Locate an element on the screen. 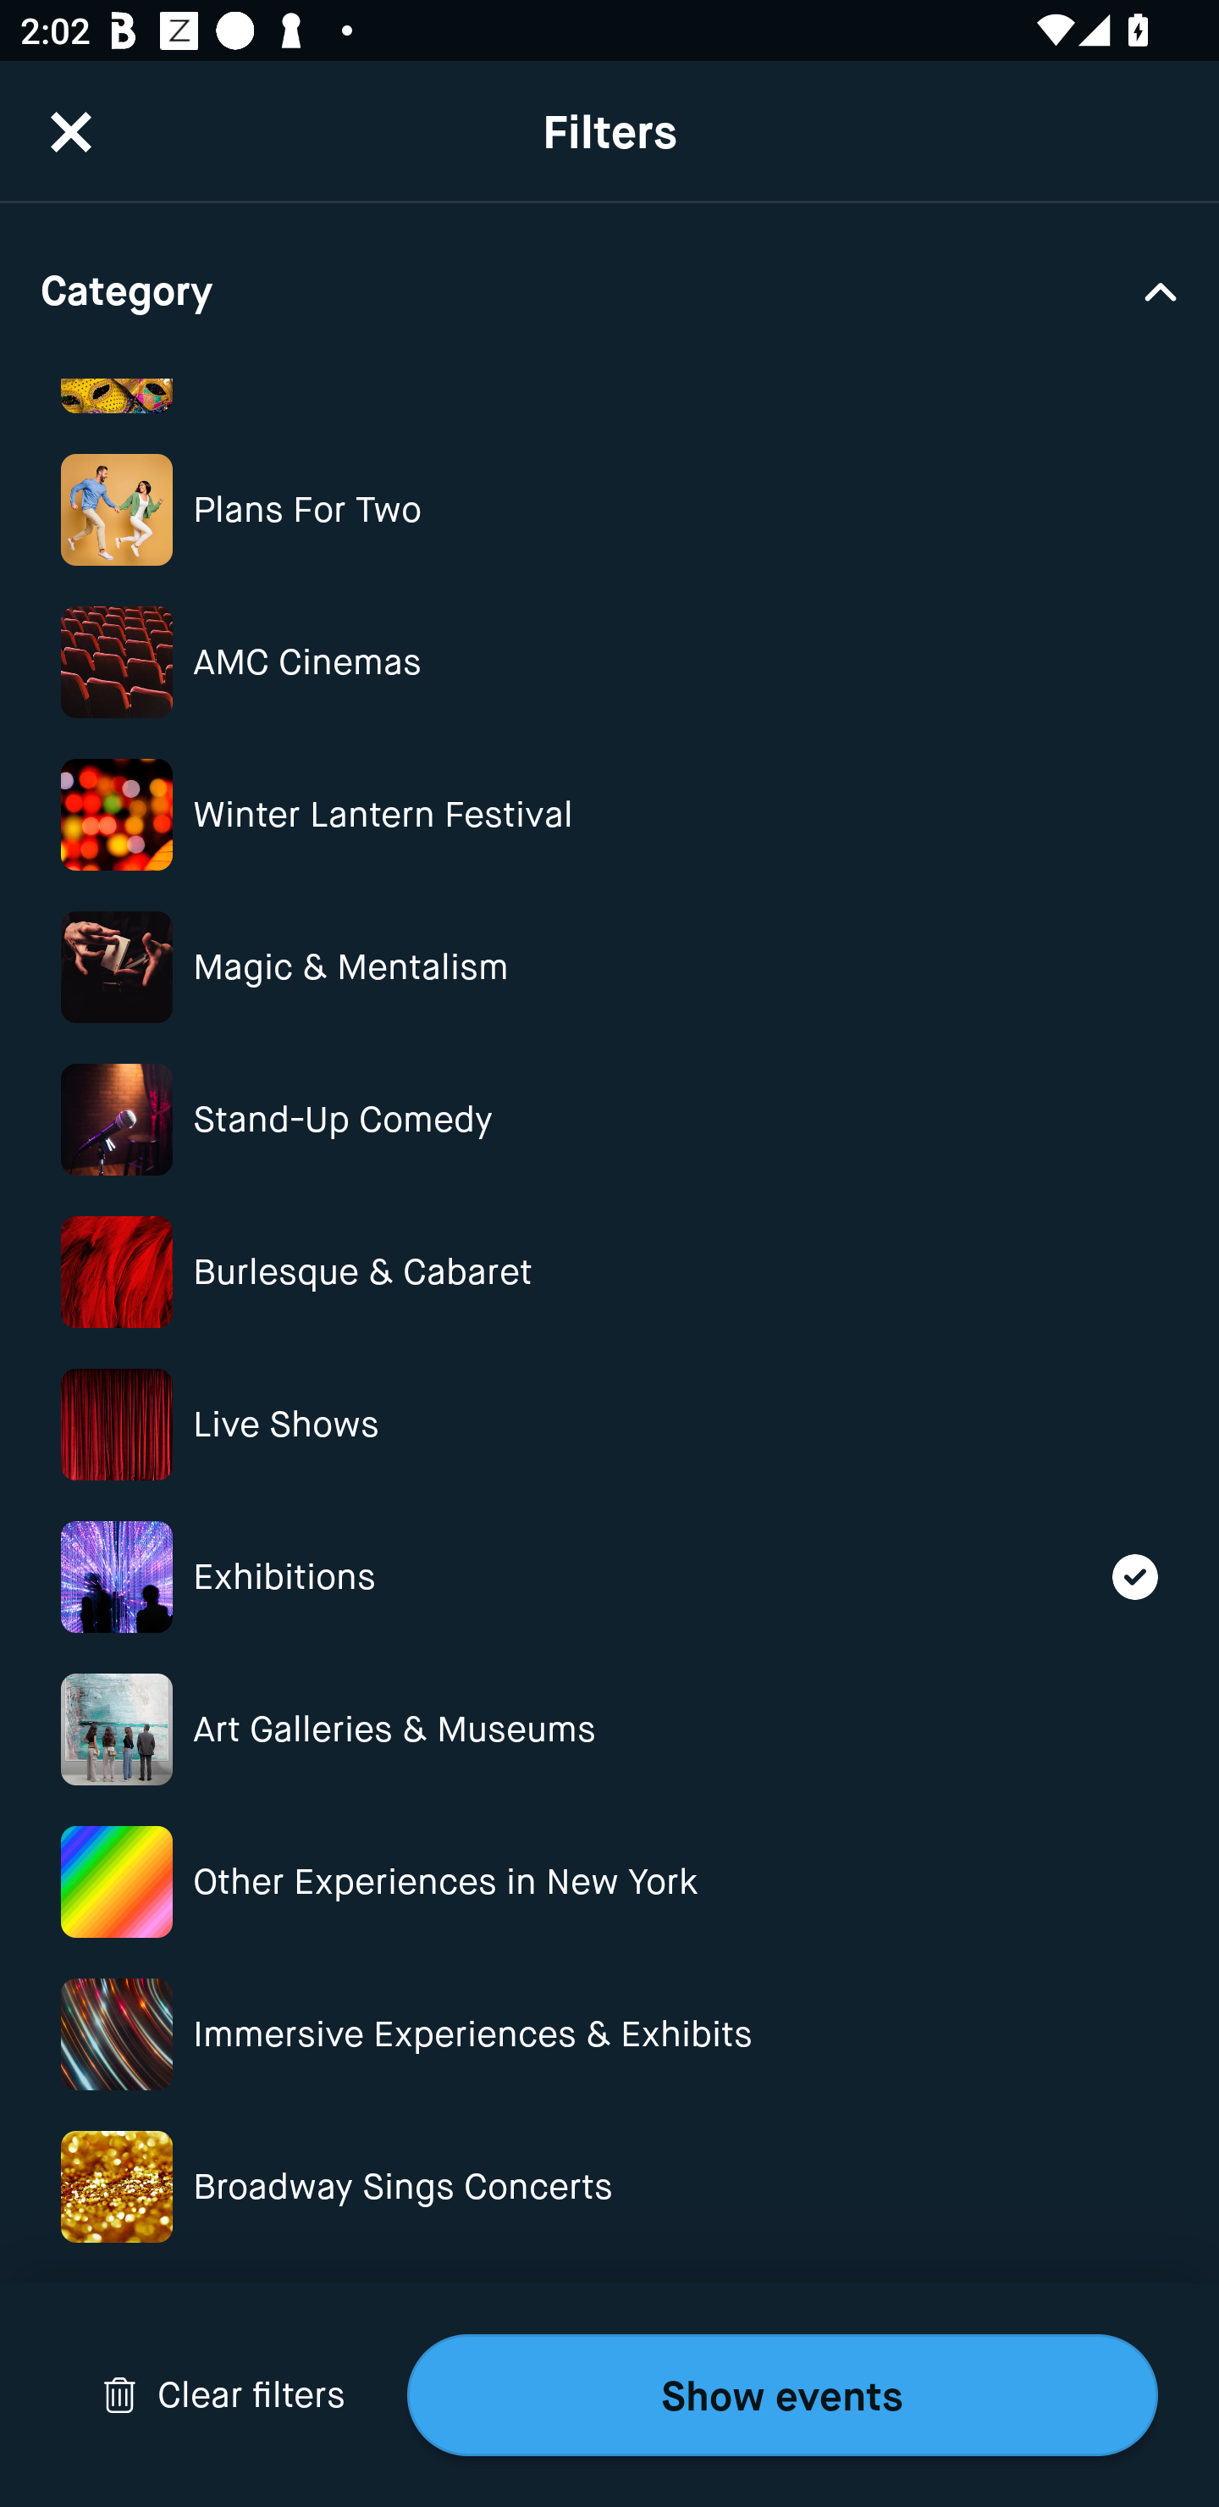  Category Image Exhibitions Selected Icon is located at coordinates (609, 1576).